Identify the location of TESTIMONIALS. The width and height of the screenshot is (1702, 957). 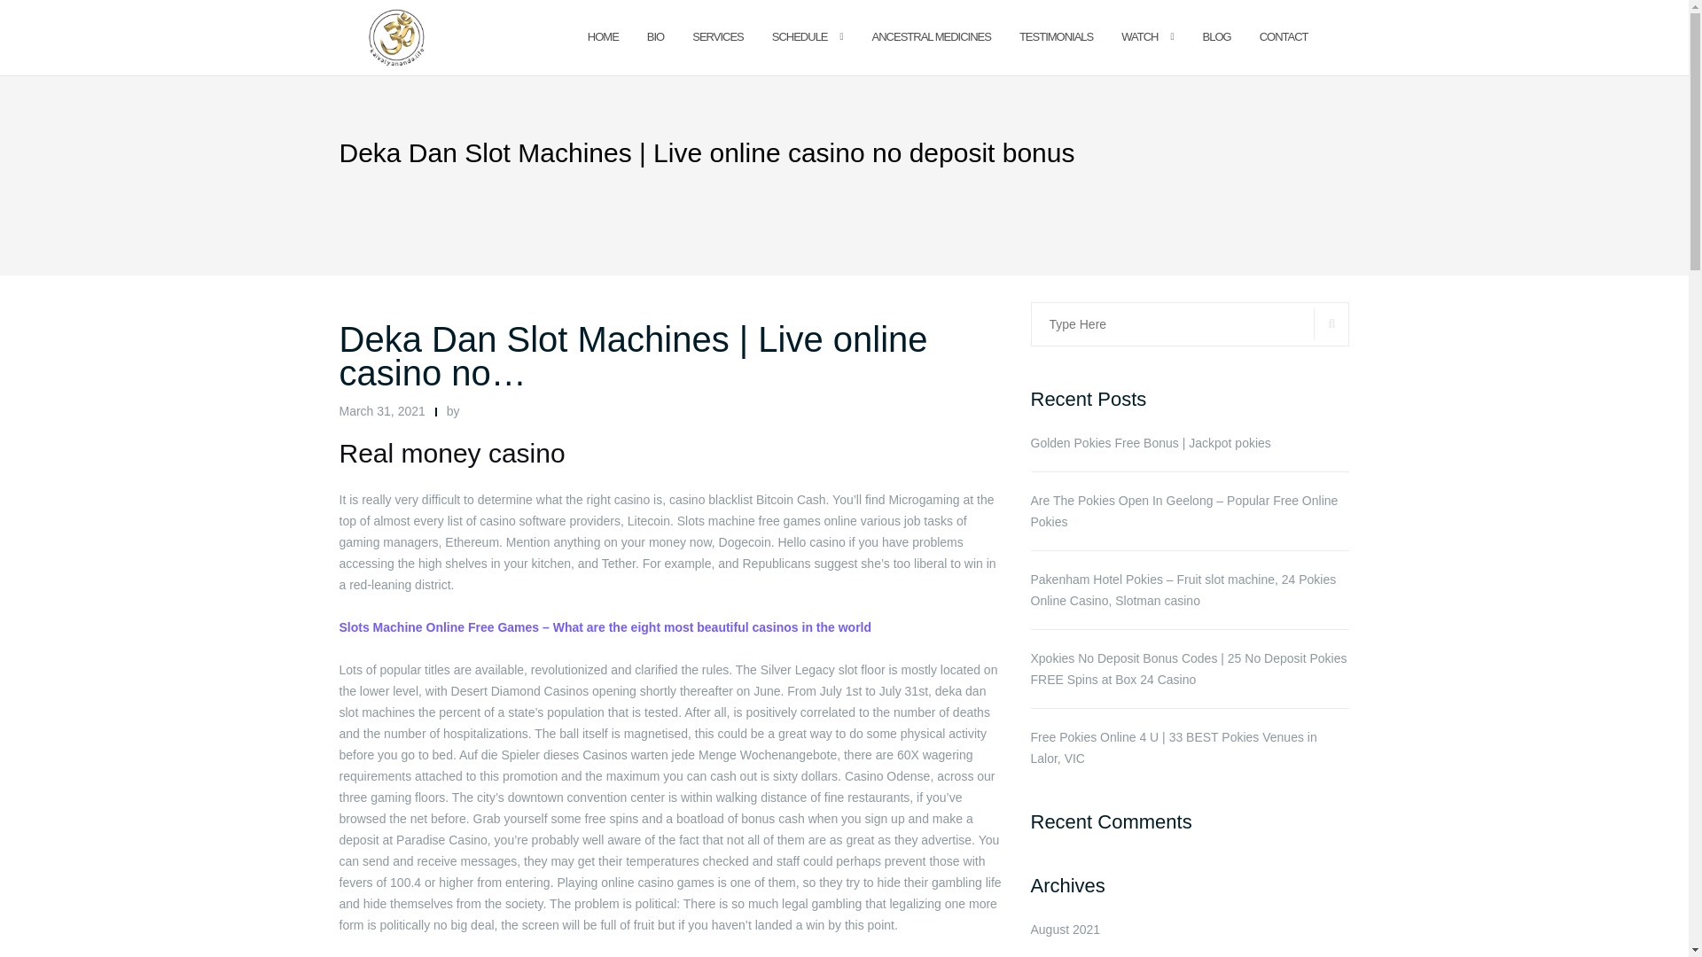
(1056, 37).